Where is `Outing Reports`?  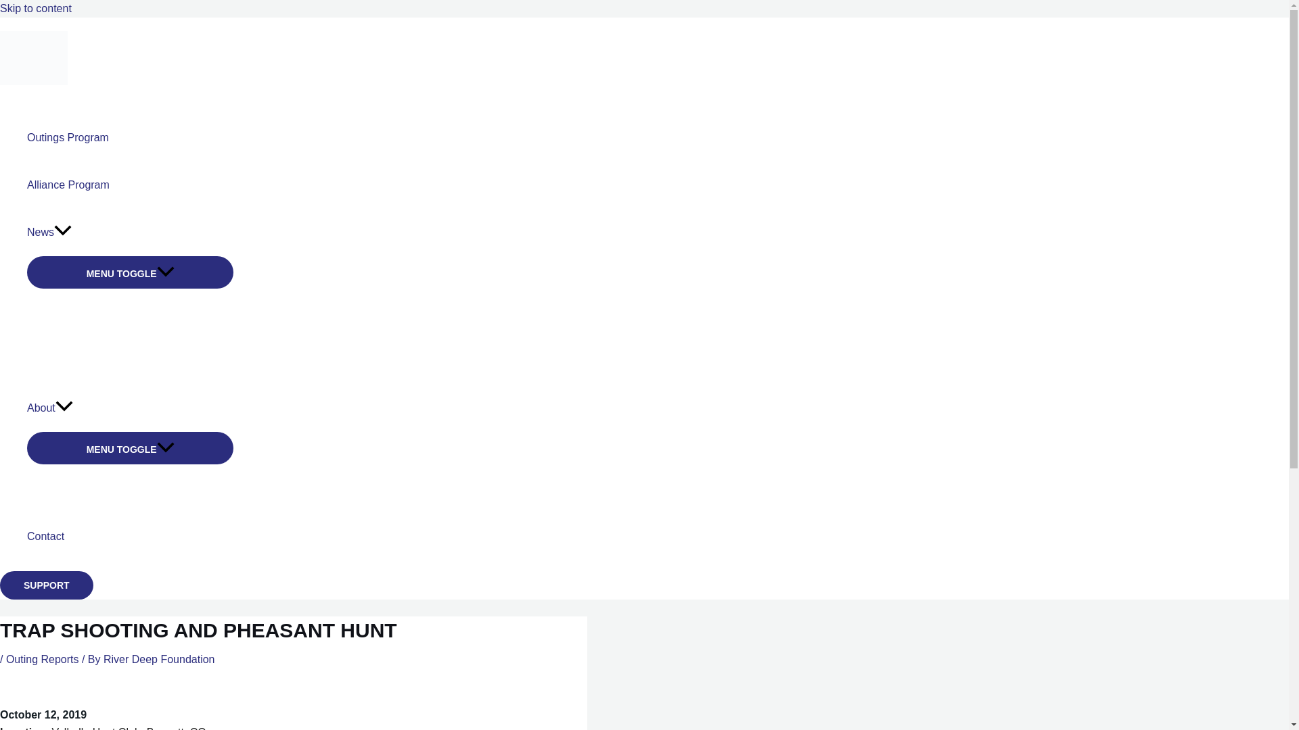
Outing Reports is located at coordinates (43, 658).